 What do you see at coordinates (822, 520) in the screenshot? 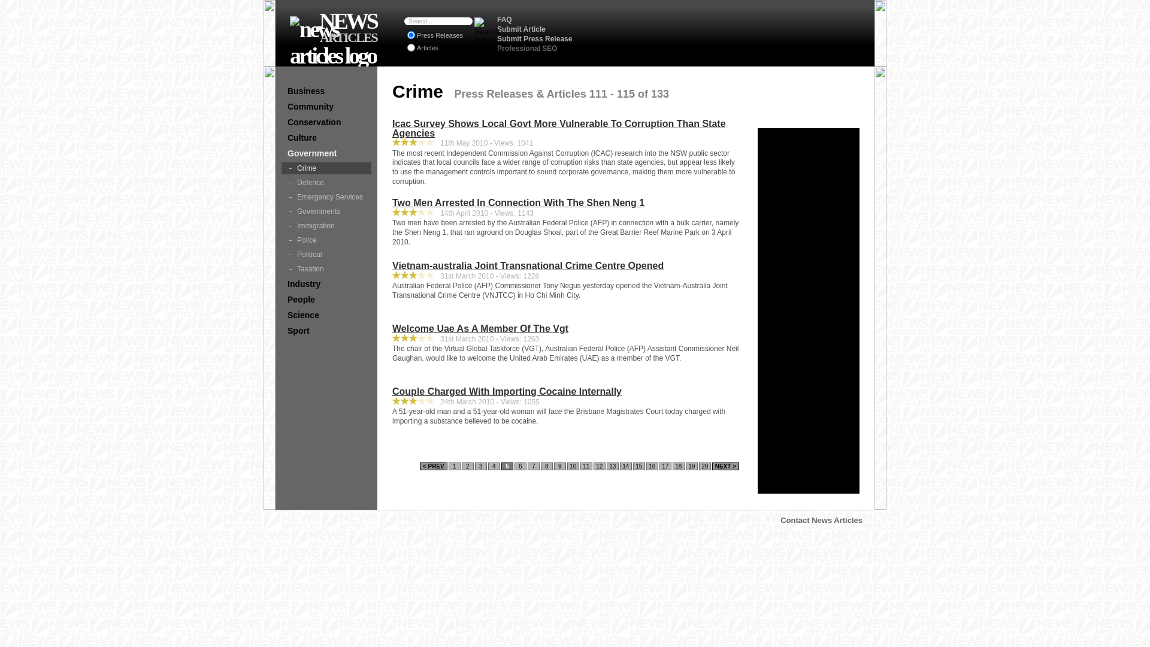
I see `Contact News Articles` at bounding box center [822, 520].